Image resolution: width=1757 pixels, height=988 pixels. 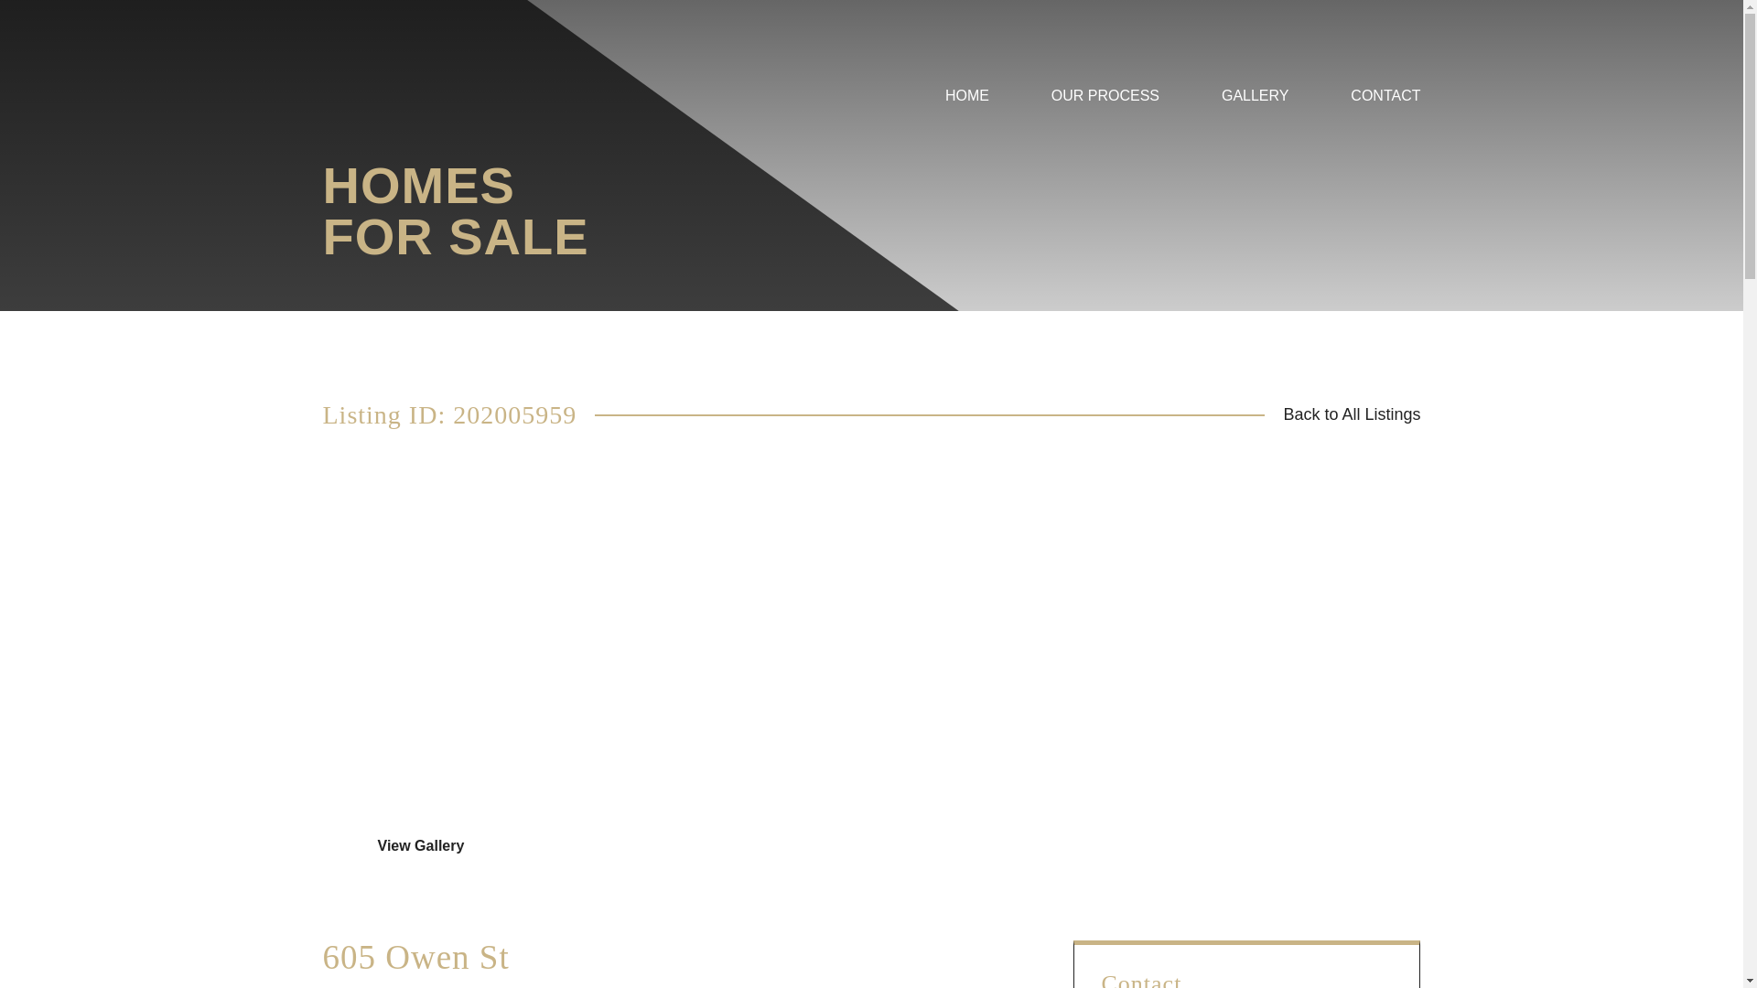 What do you see at coordinates (1105, 114) in the screenshot?
I see `OUR PROCESS` at bounding box center [1105, 114].